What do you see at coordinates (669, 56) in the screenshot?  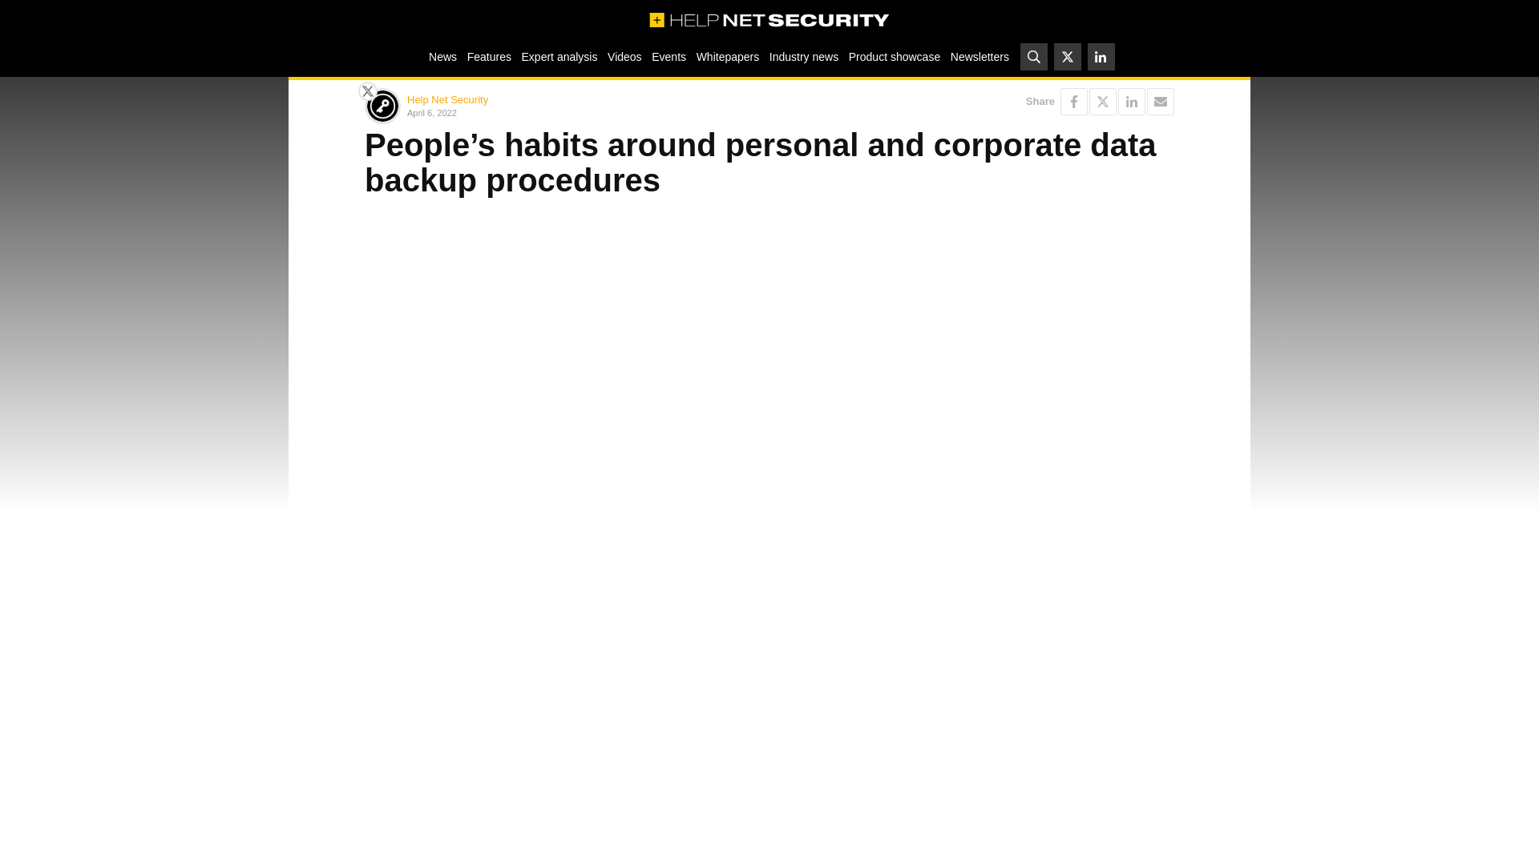 I see `Events` at bounding box center [669, 56].